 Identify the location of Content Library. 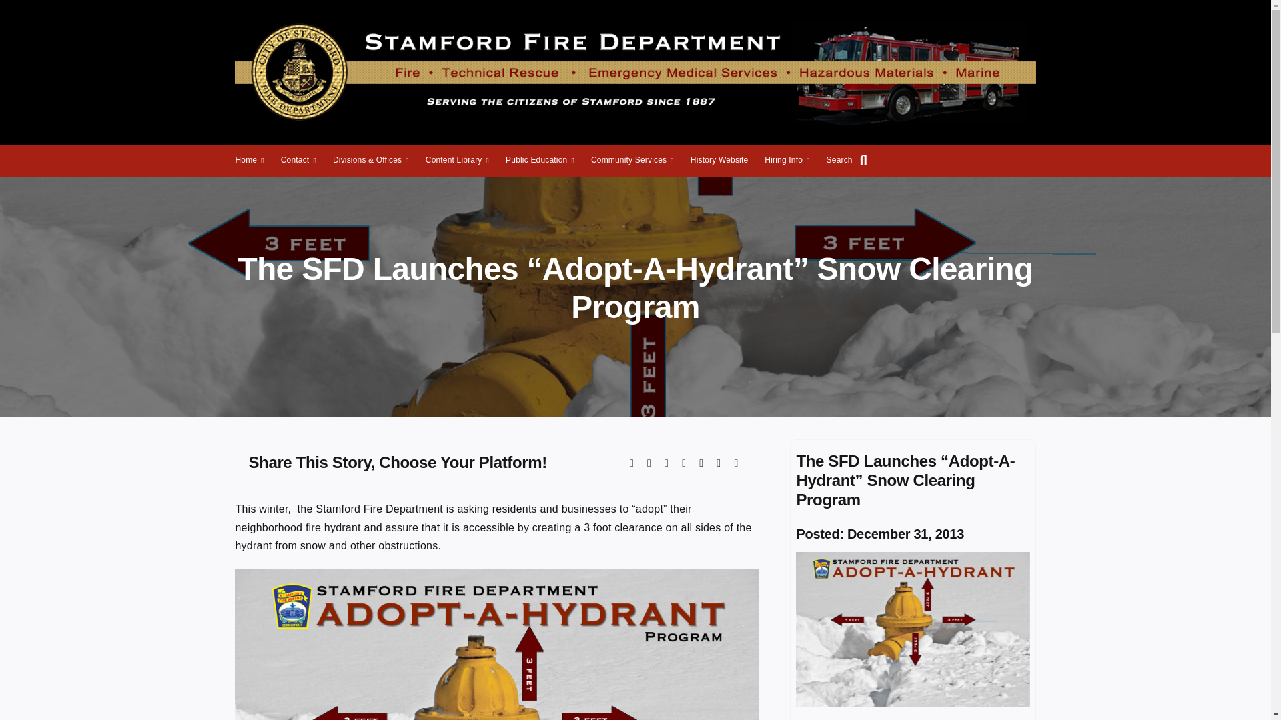
(457, 160).